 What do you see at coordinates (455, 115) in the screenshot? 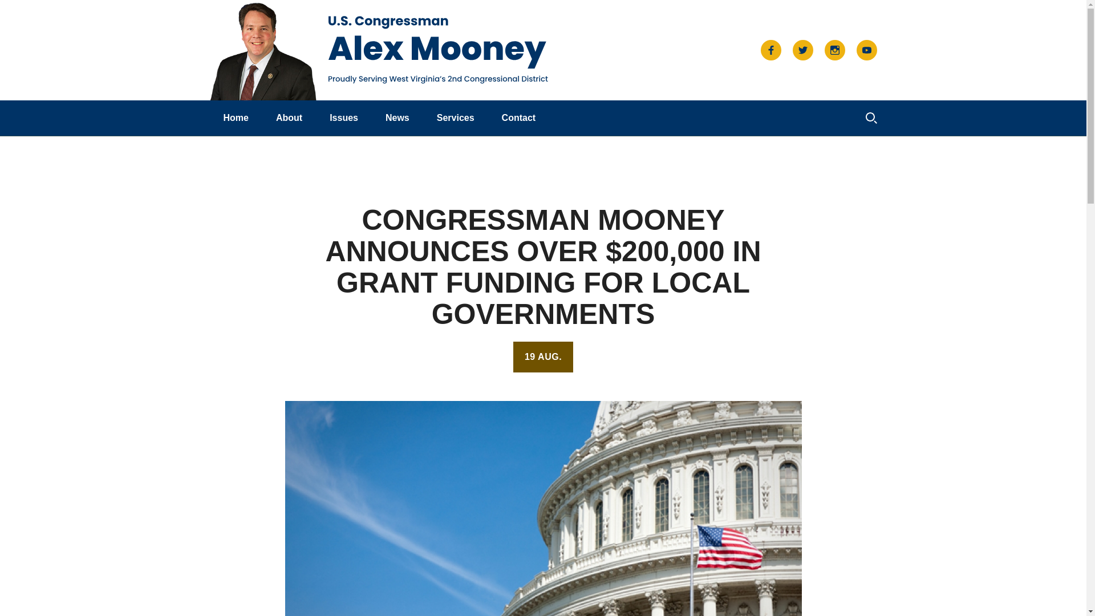
I see `Services` at bounding box center [455, 115].